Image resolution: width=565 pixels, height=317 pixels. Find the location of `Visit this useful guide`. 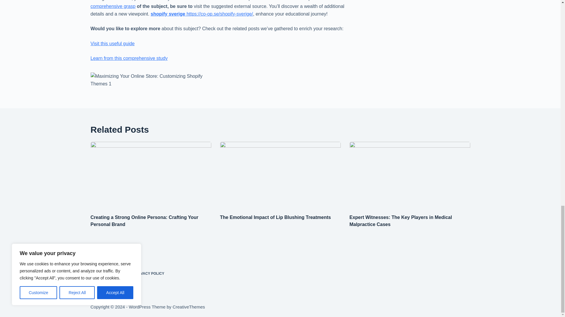

Visit this useful guide is located at coordinates (112, 43).